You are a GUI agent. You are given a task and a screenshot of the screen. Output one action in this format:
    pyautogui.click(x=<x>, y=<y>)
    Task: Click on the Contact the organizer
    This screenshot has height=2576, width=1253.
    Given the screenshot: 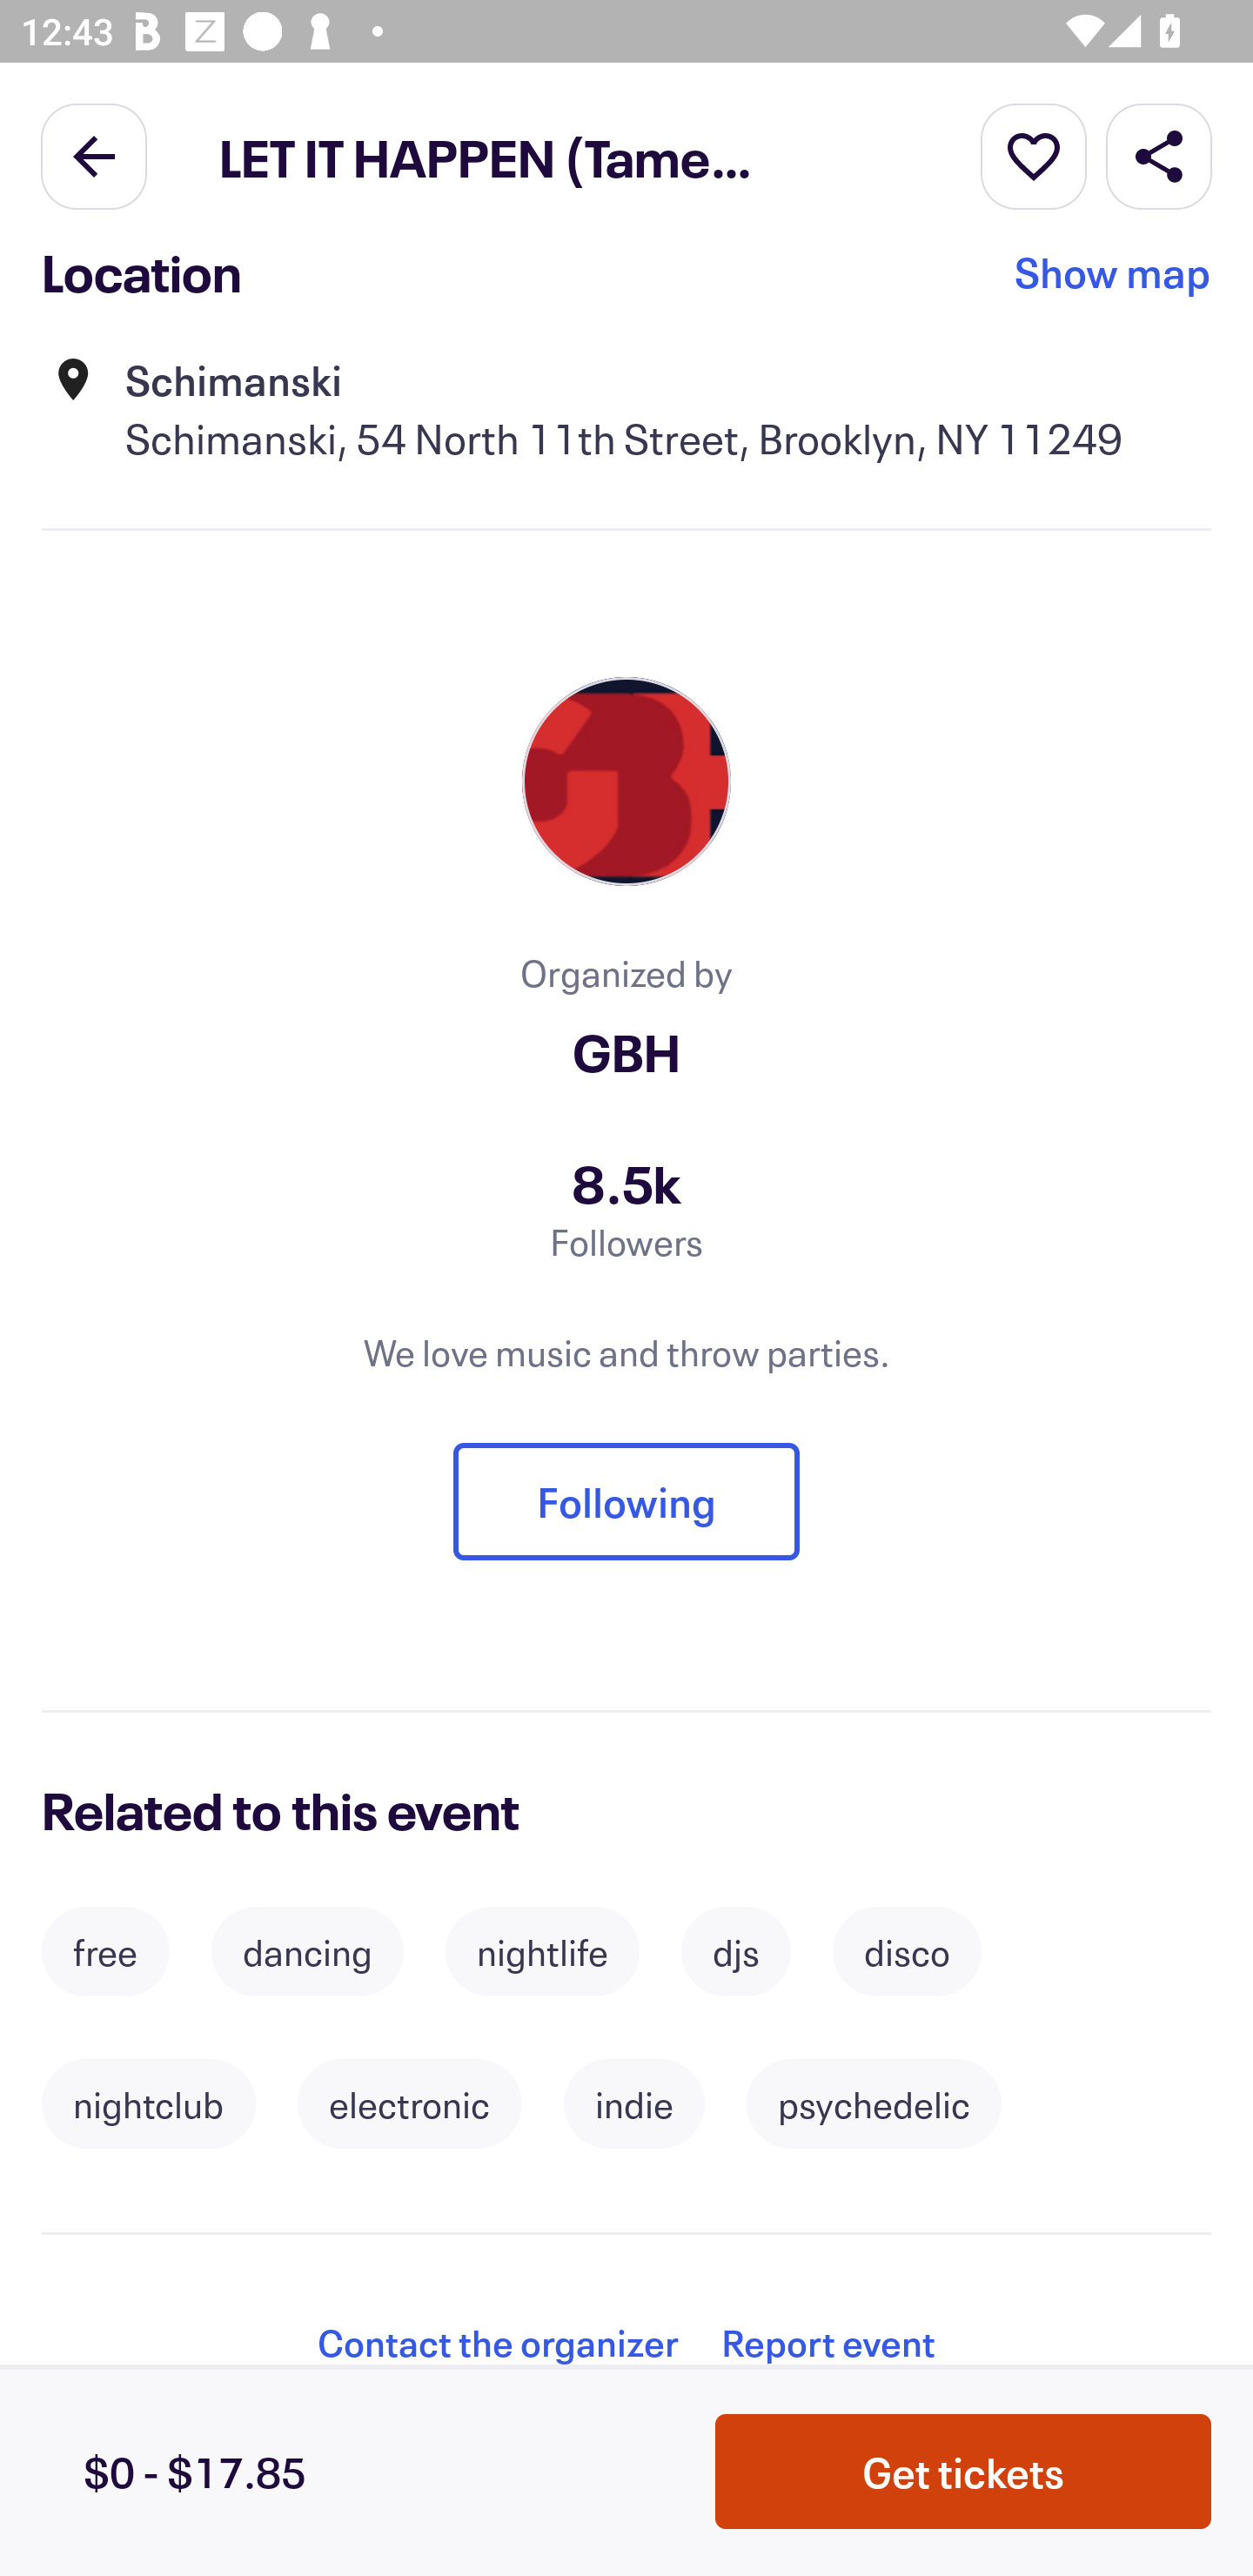 What is the action you would take?
    pyautogui.click(x=498, y=2343)
    